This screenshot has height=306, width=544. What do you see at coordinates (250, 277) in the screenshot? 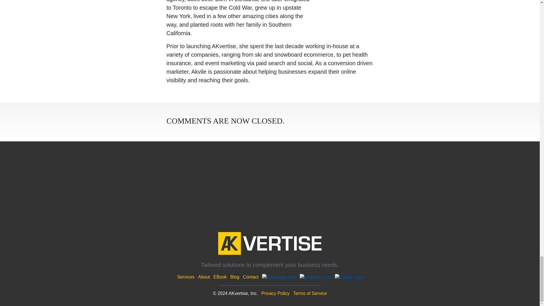
I see `Contact` at bounding box center [250, 277].